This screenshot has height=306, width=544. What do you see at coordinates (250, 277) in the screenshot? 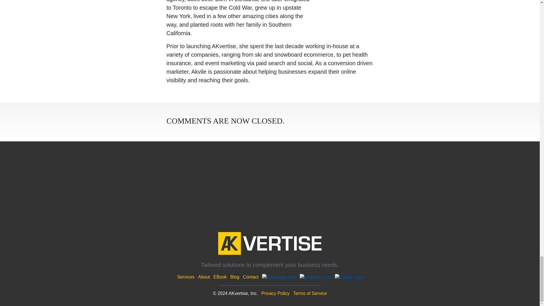
I see `Contact` at bounding box center [250, 277].